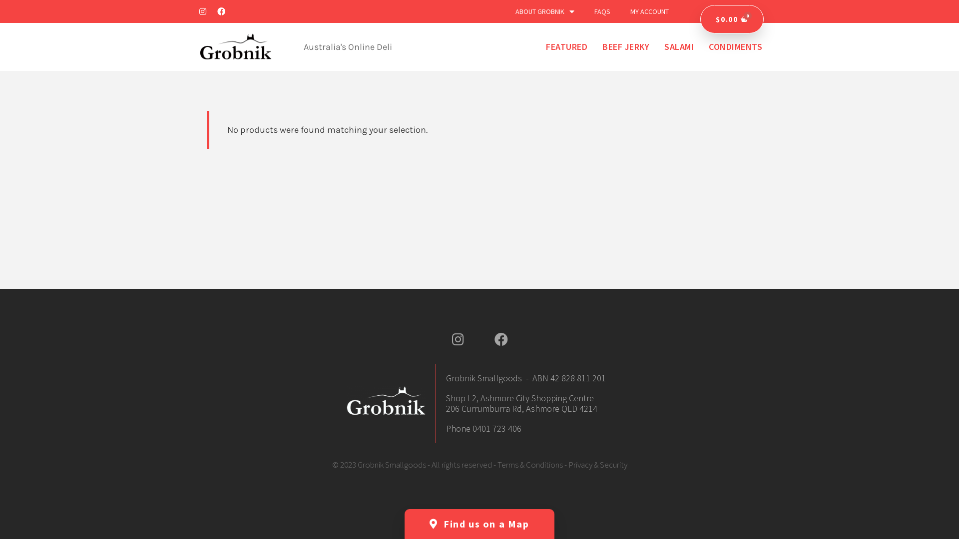  Describe the element at coordinates (545, 11) in the screenshot. I see `ABOUT GROBNIK` at that location.